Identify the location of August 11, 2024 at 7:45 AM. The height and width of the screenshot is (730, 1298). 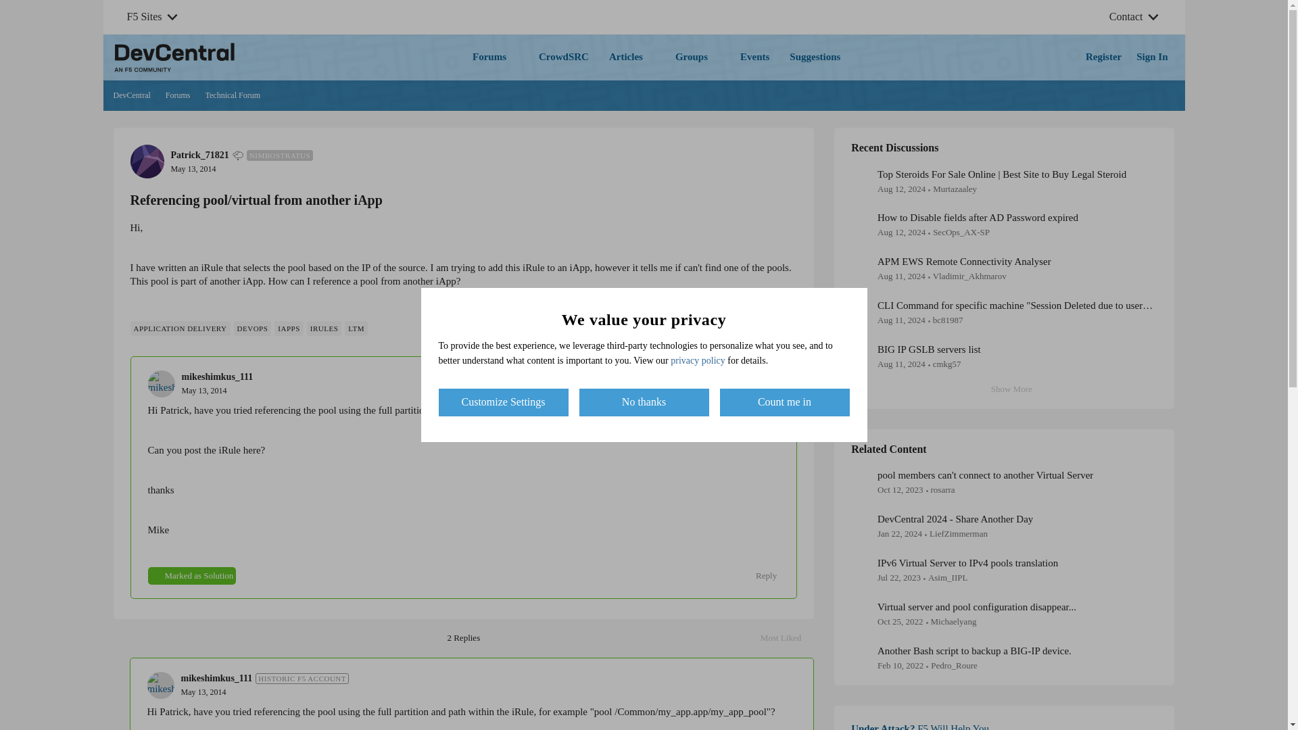
(900, 364).